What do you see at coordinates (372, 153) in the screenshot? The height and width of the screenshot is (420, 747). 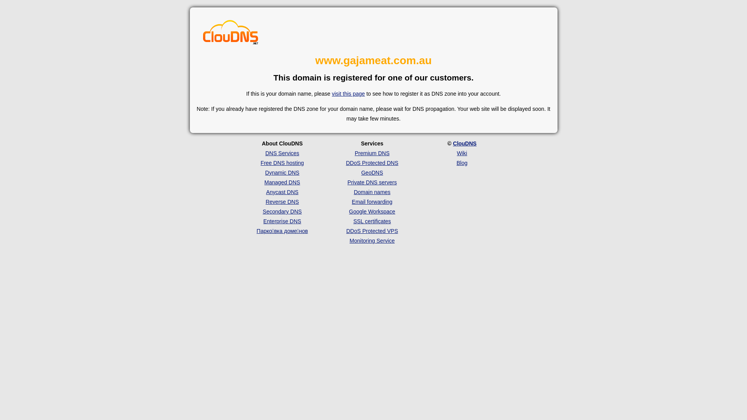 I see `Premium DNS` at bounding box center [372, 153].